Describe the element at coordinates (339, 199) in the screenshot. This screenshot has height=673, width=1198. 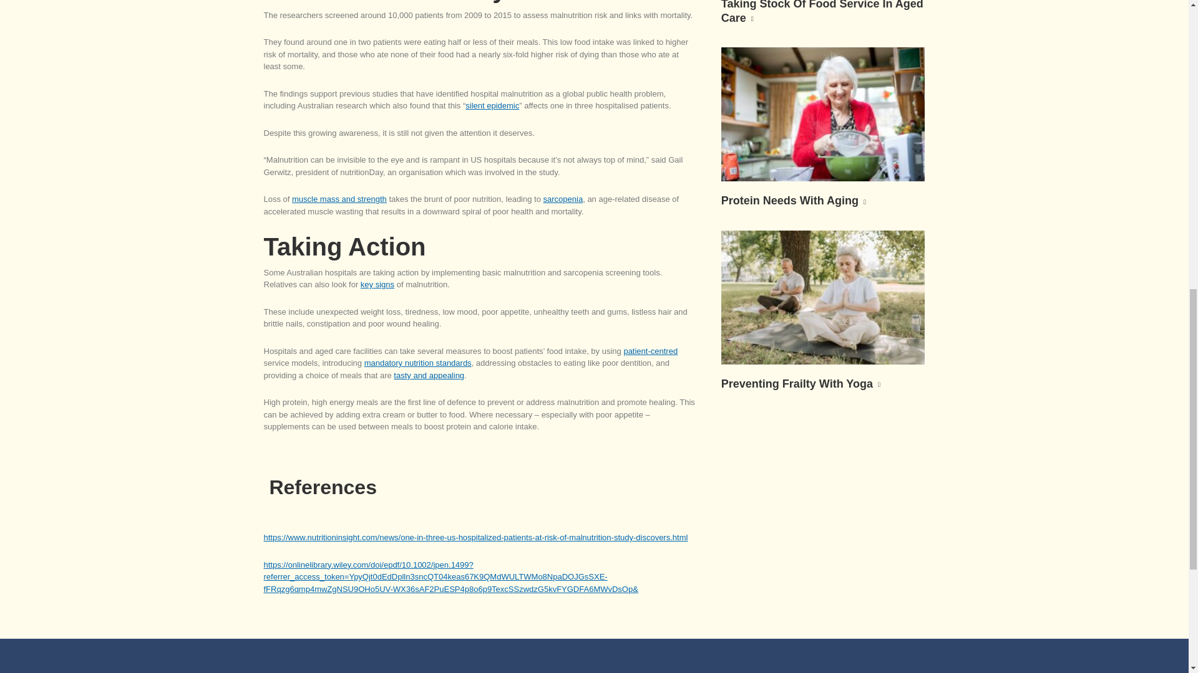
I see `muscle mass and strength` at that location.